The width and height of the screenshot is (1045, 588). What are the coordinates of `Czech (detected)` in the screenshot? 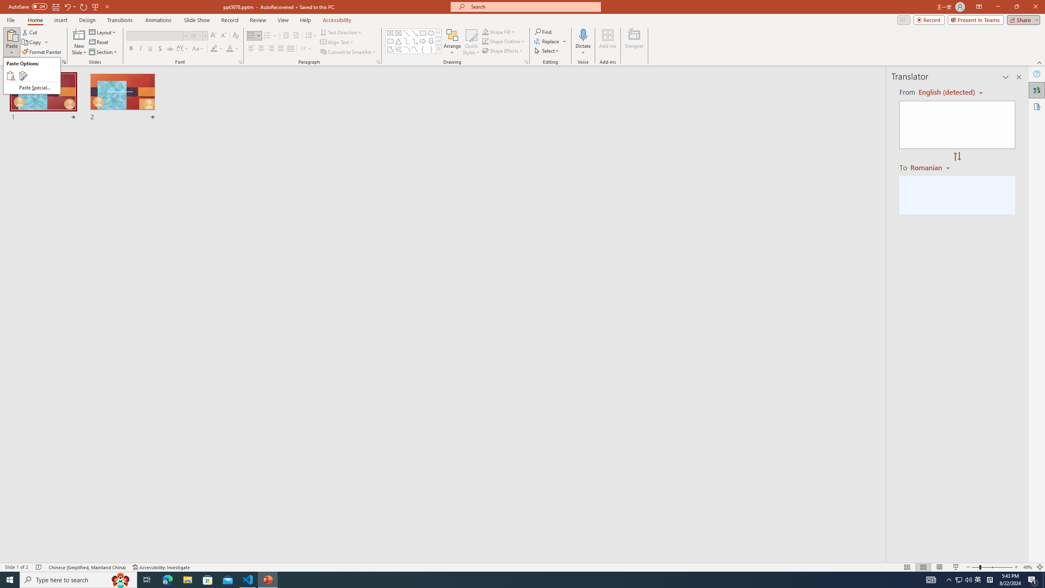 It's located at (947, 92).